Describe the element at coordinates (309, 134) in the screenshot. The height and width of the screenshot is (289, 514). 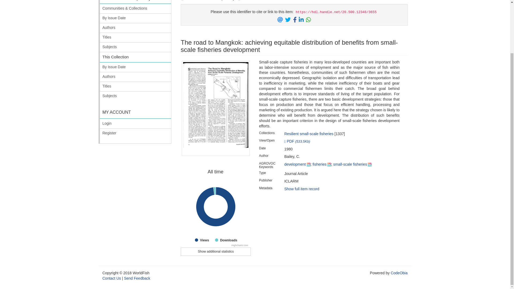
I see `All of WorldFish Repository` at that location.